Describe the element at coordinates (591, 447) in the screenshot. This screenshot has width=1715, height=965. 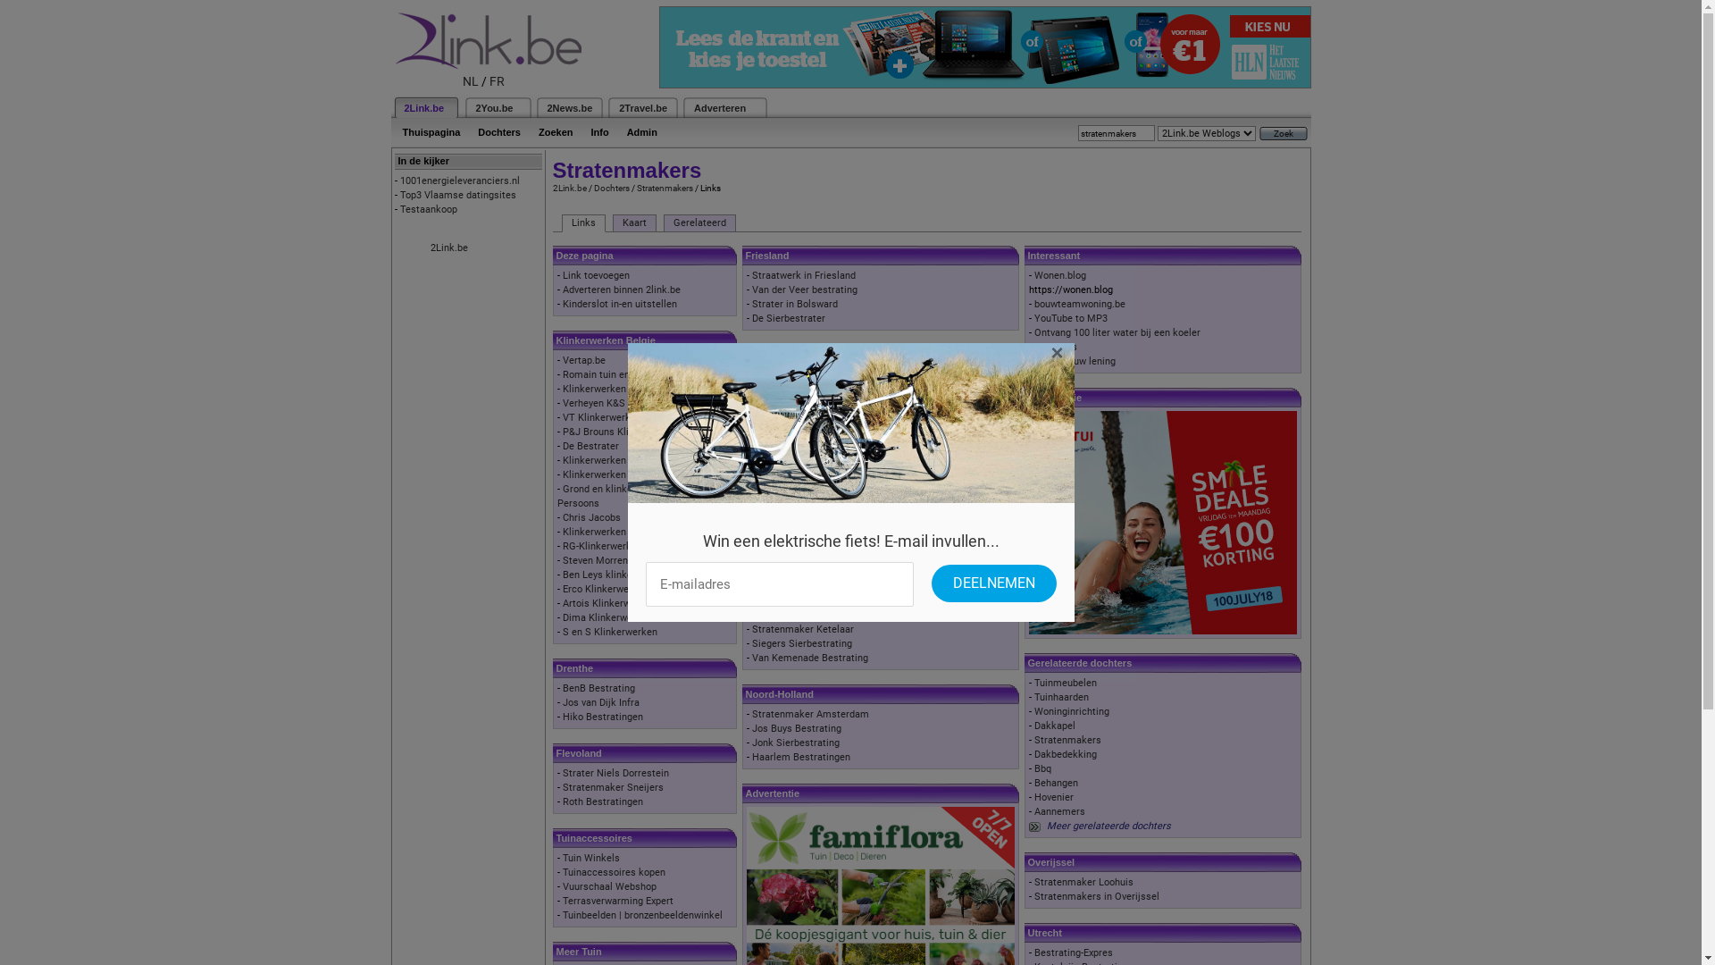
I see `De Bestrater` at that location.